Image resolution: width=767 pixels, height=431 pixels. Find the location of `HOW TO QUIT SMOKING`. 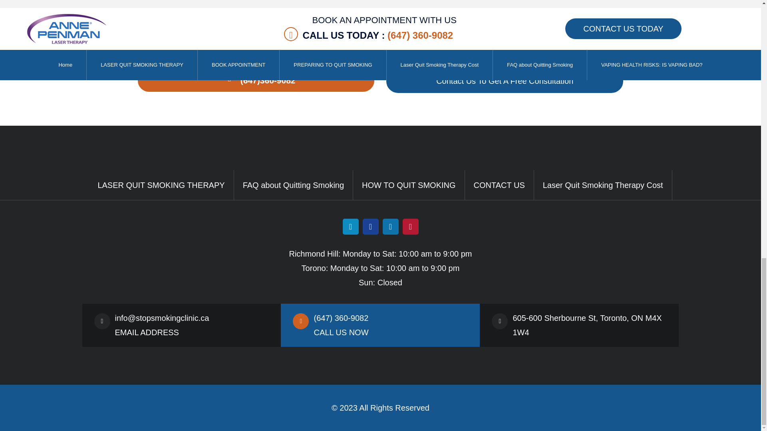

HOW TO QUIT SMOKING is located at coordinates (409, 185).